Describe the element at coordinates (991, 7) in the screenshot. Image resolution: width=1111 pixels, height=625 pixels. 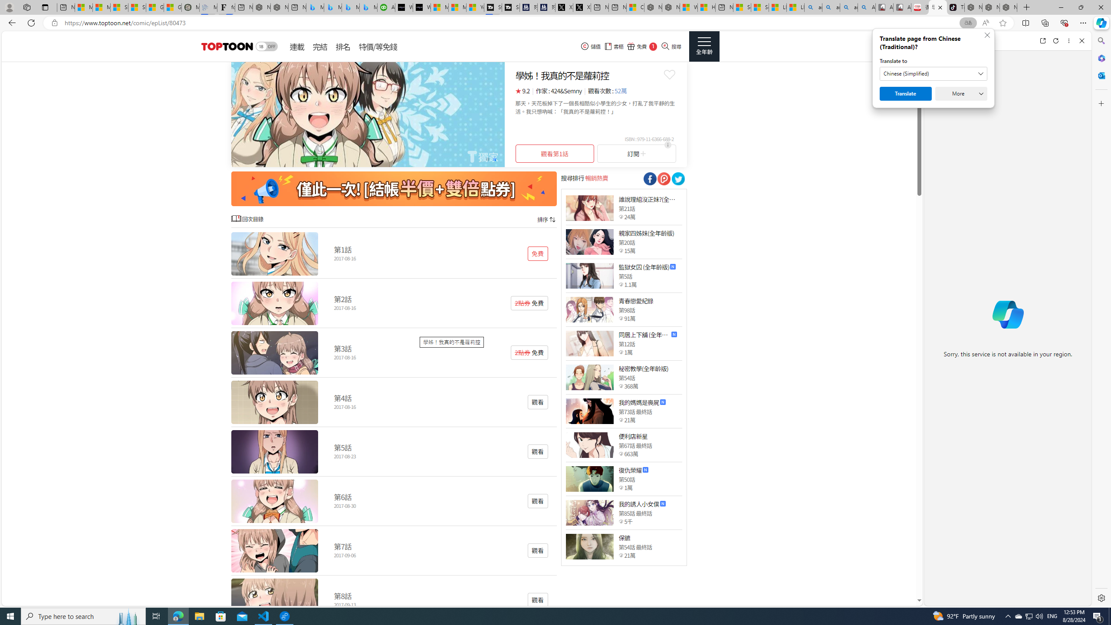
I see `Nordace Siena Pro 15 Backpack` at that location.